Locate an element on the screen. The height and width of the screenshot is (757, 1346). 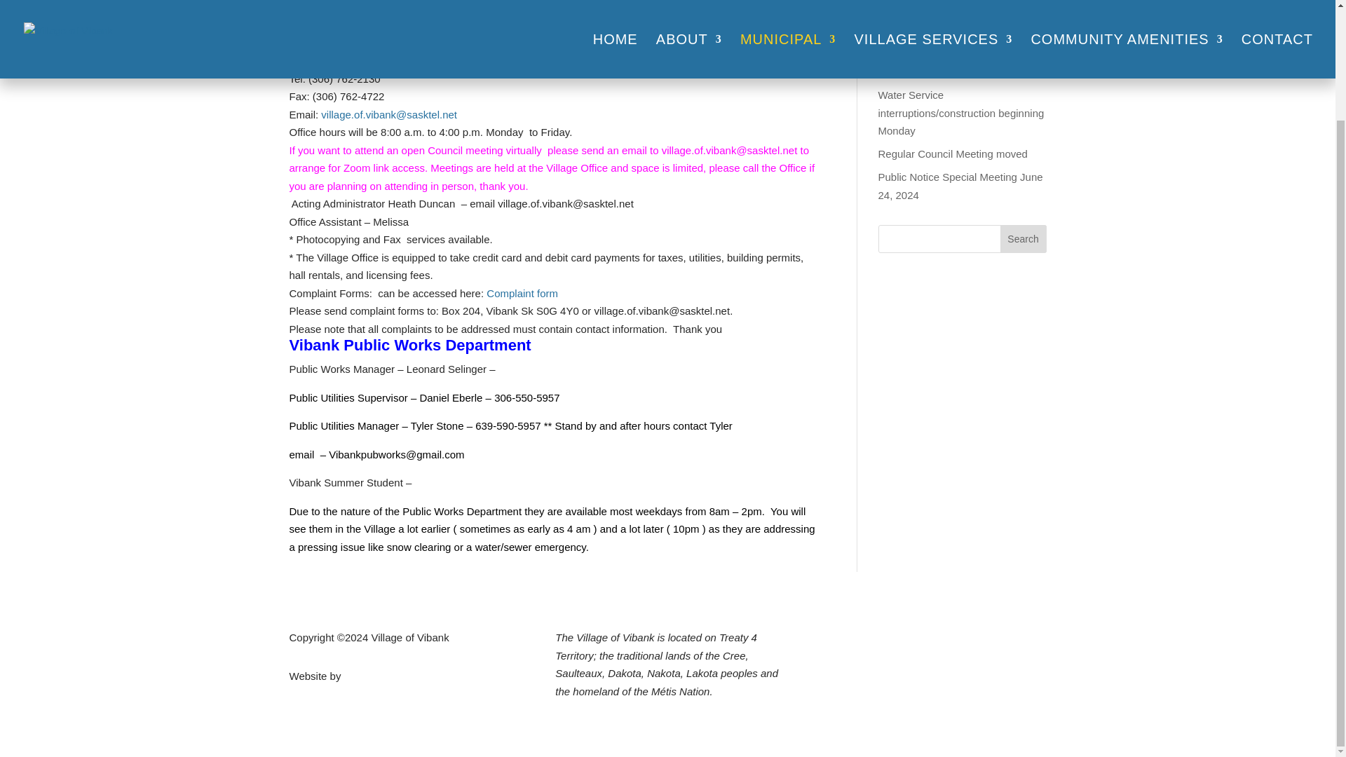
Regular Council Meeting moved is located at coordinates (952, 153).